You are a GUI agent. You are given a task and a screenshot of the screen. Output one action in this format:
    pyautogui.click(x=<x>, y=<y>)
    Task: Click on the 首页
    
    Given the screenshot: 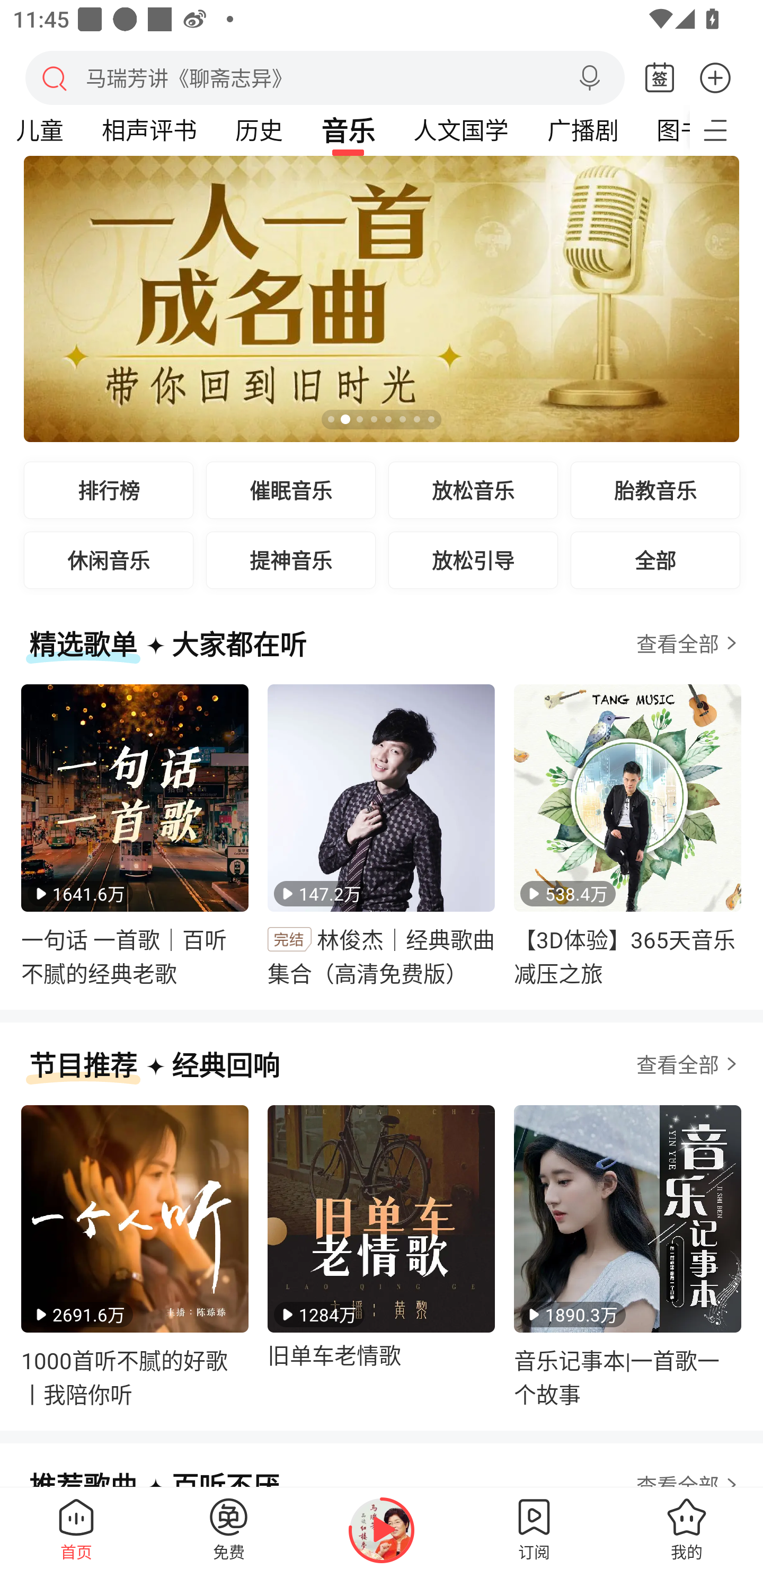 What is the action you would take?
    pyautogui.click(x=76, y=1528)
    